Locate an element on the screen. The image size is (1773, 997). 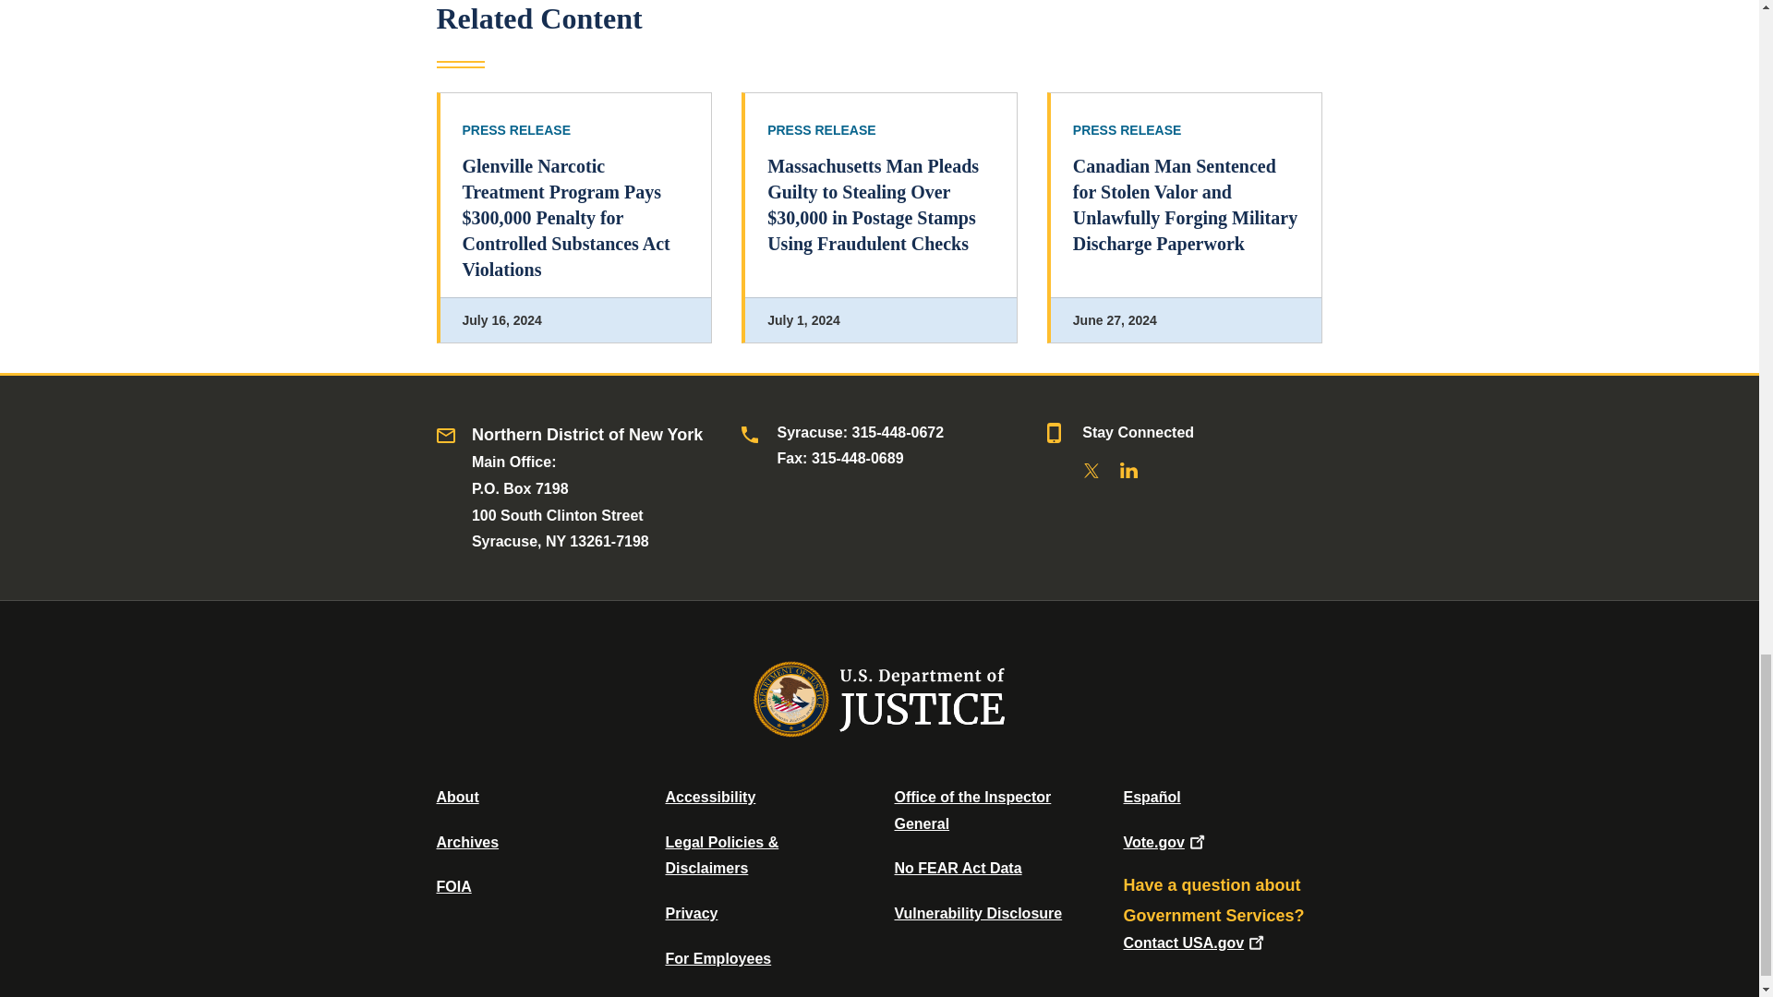
Department of Justice Archive is located at coordinates (467, 842).